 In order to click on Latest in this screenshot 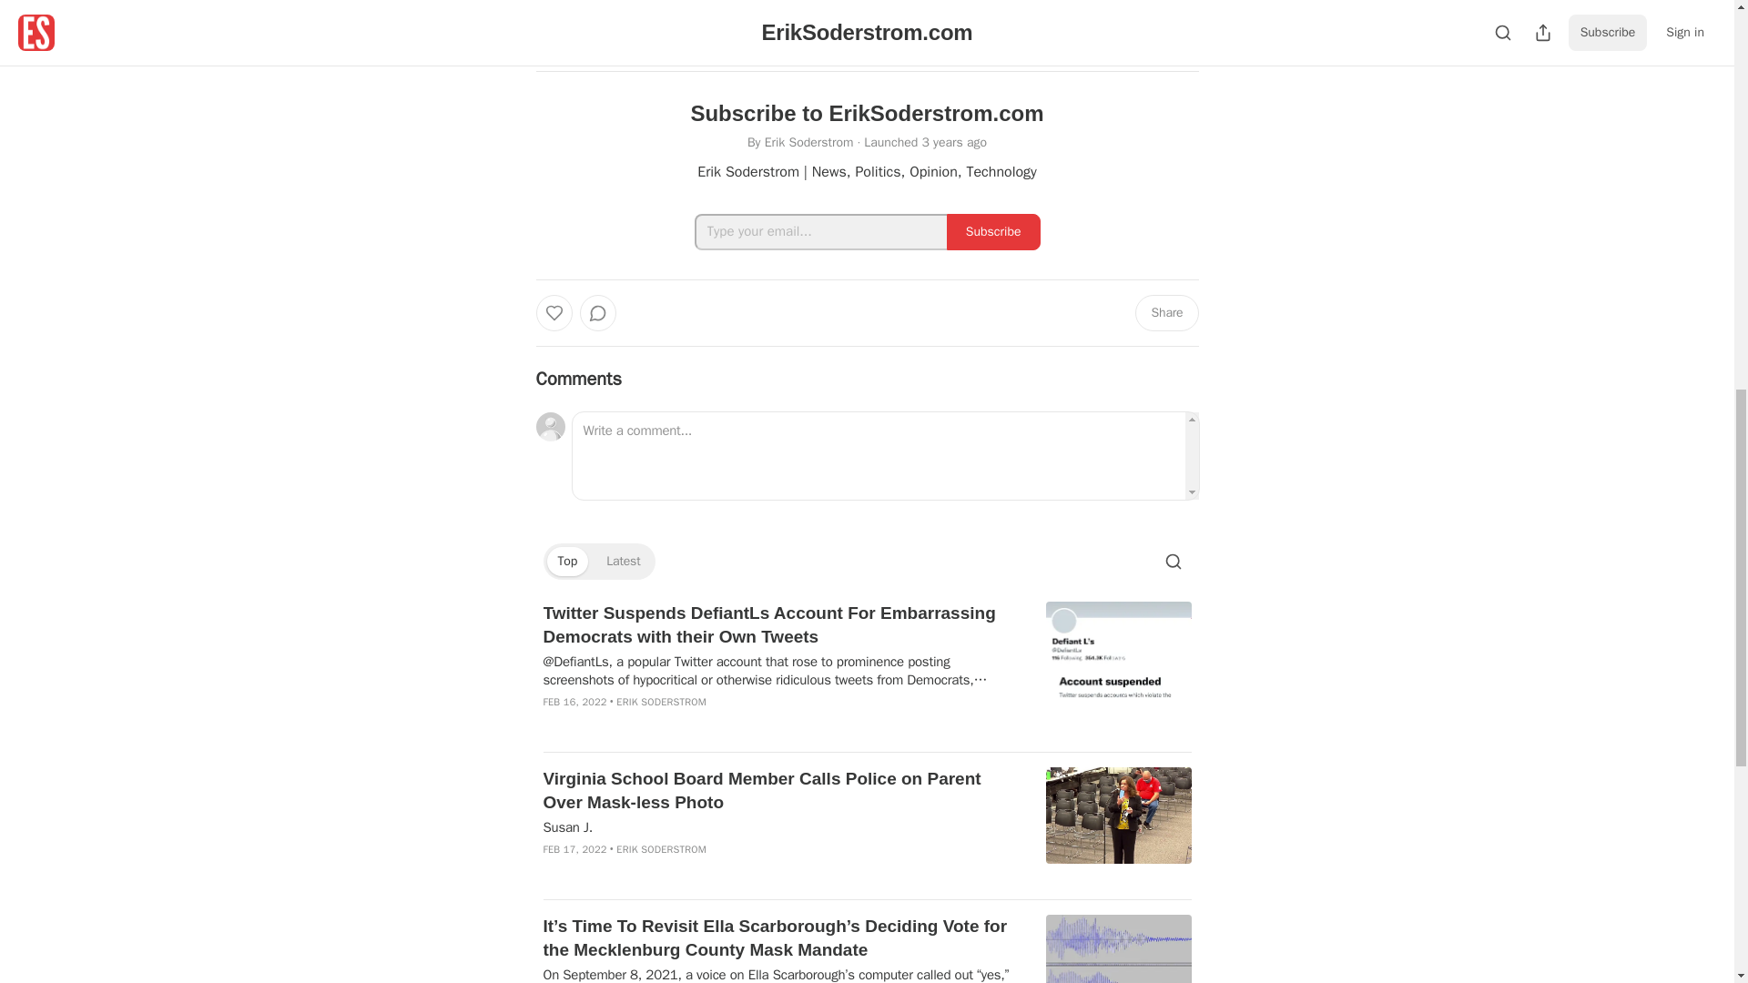, I will do `click(623, 561)`.